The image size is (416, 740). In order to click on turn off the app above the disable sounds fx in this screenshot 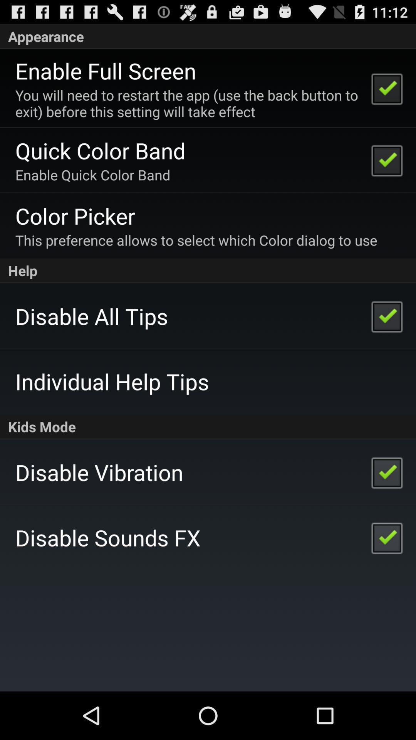, I will do `click(99, 472)`.